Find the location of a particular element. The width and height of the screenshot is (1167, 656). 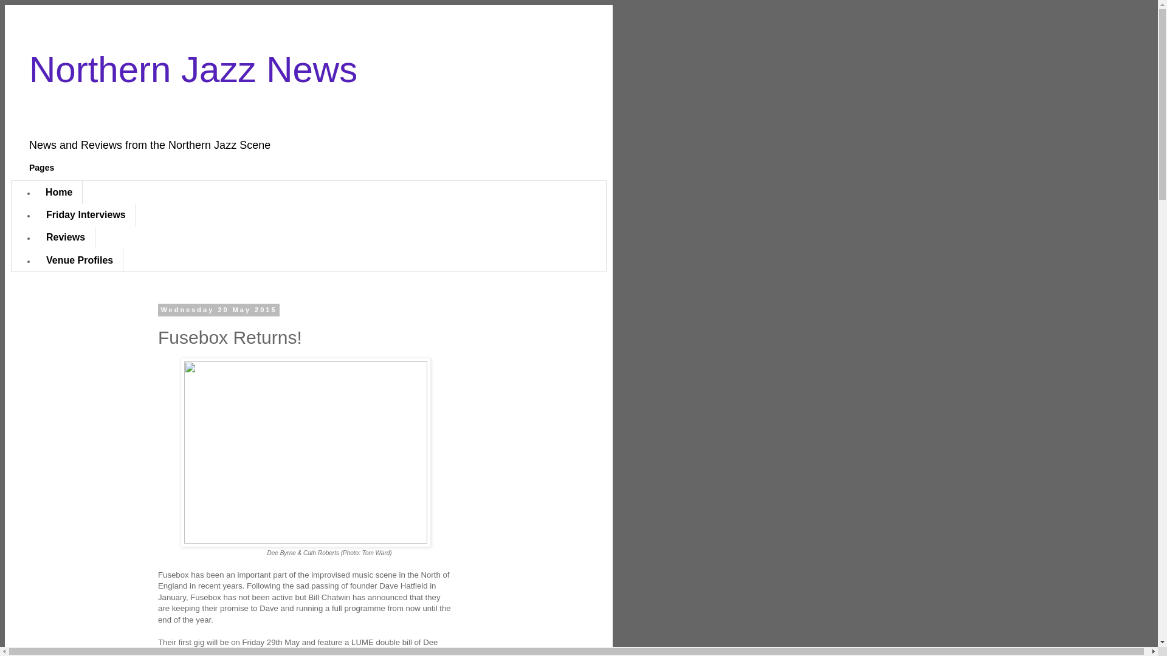

Friday Interviews is located at coordinates (86, 215).